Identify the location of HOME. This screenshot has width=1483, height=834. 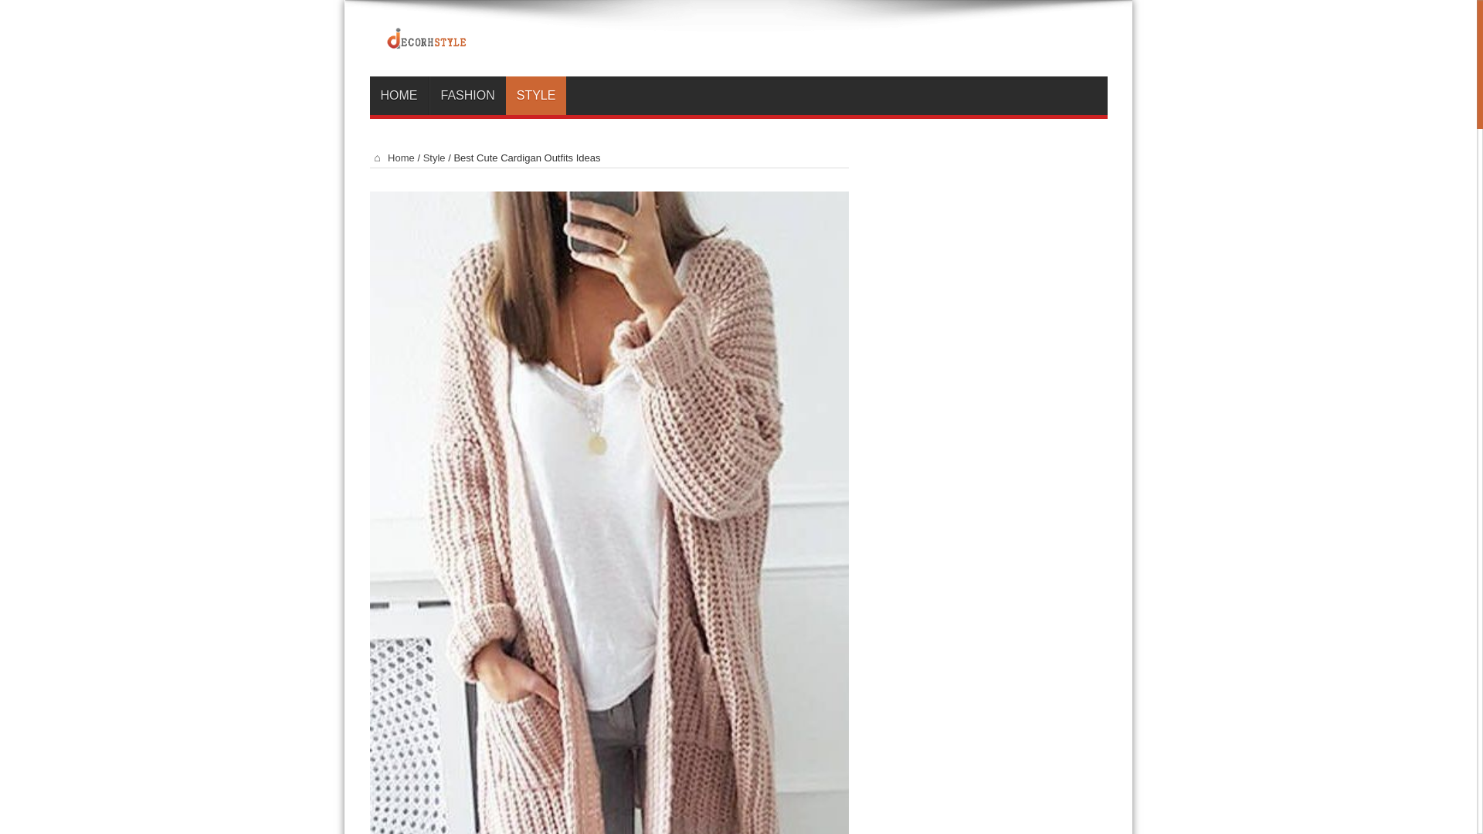
(399, 96).